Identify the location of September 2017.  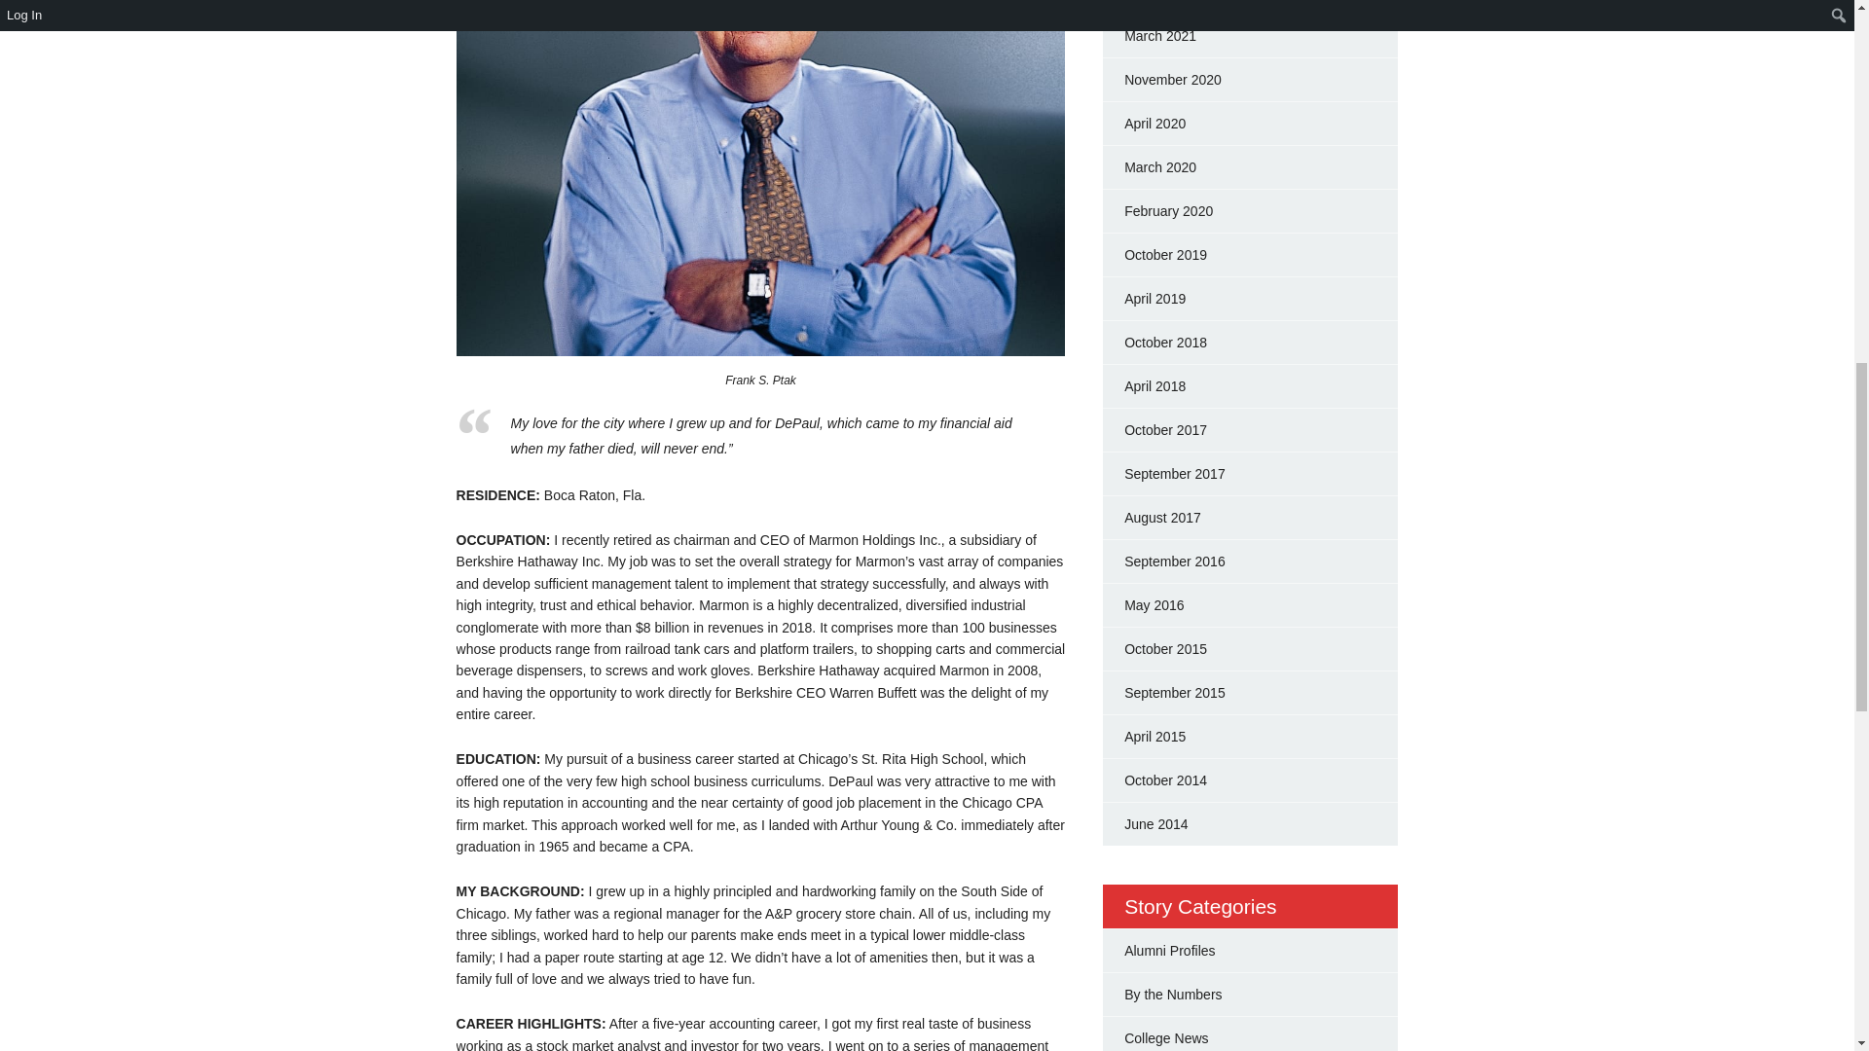
(1175, 473).